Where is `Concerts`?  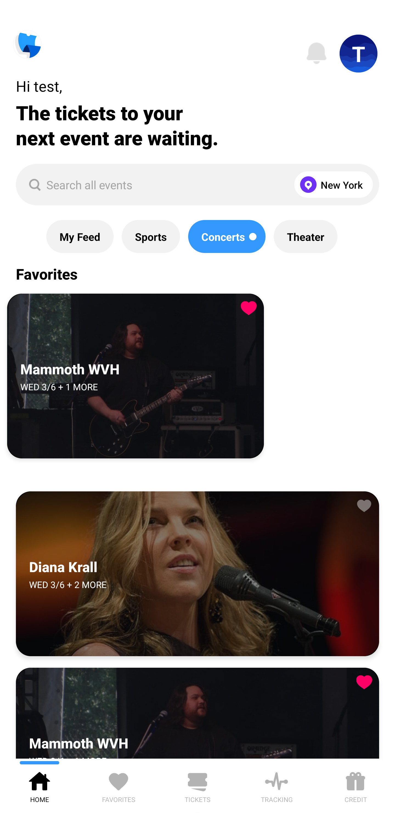
Concerts is located at coordinates (227, 236).